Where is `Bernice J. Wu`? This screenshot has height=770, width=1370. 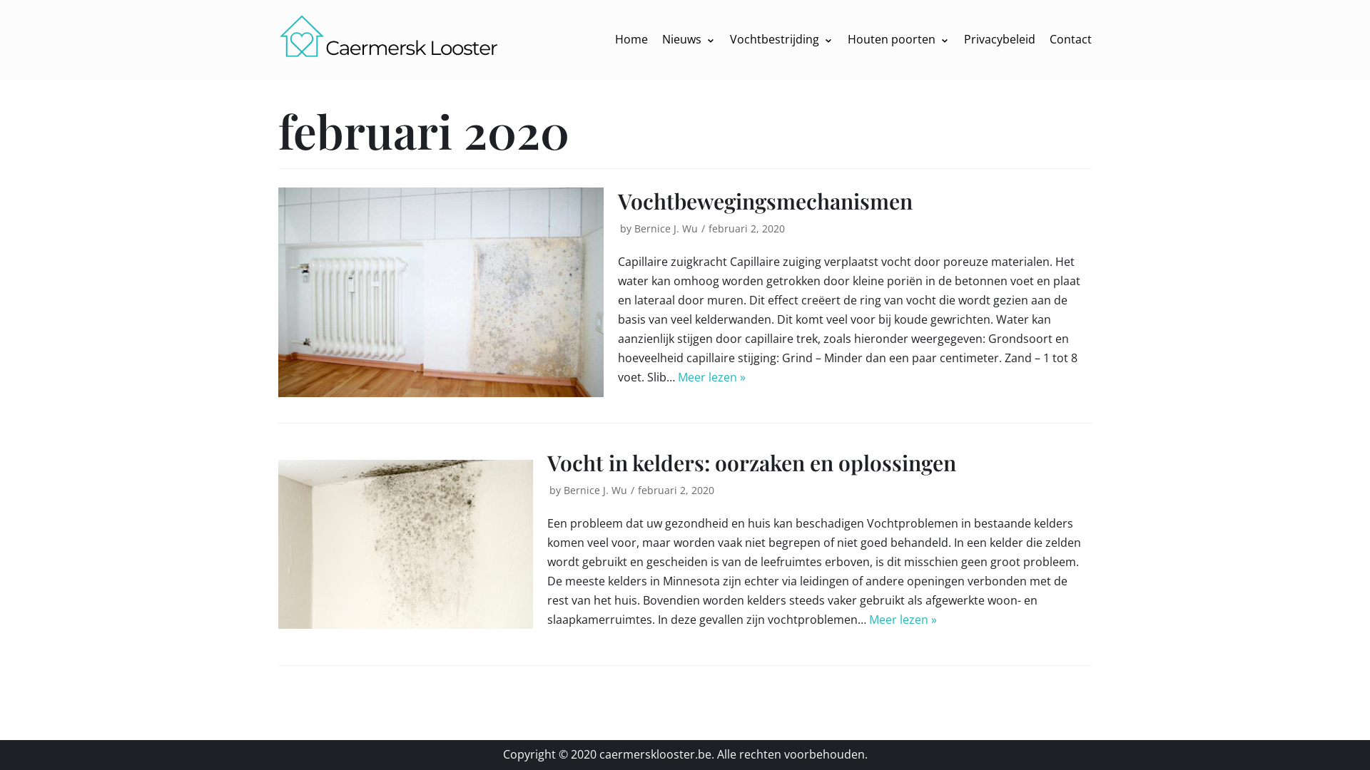
Bernice J. Wu is located at coordinates (595, 491).